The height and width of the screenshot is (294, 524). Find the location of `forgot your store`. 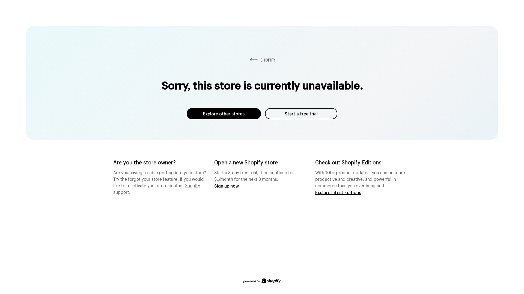

forgot your store is located at coordinates (145, 178).